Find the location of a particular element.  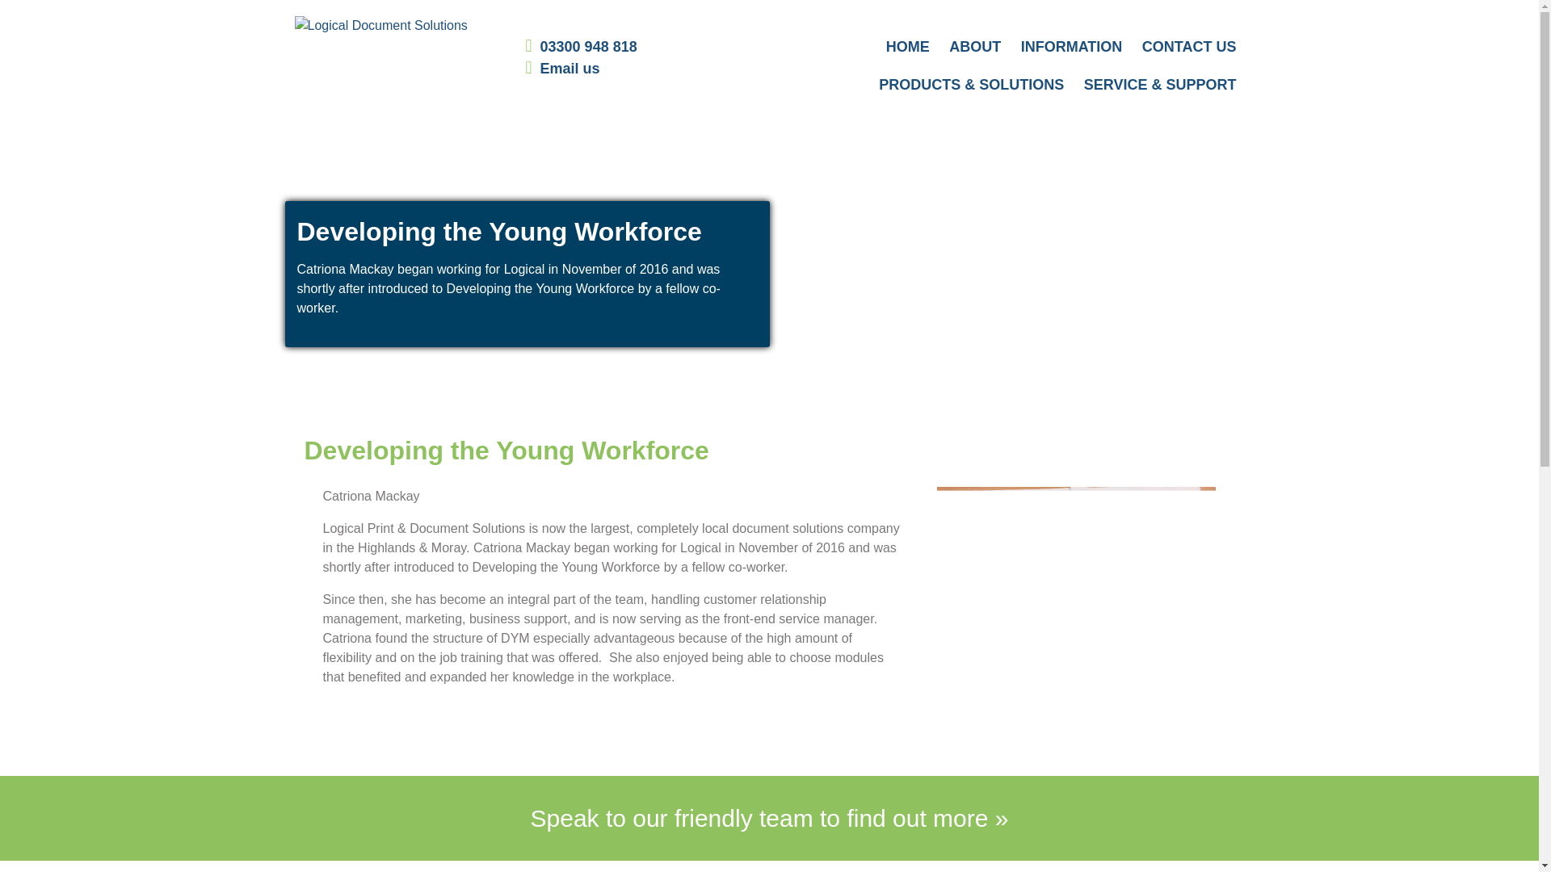

Logical Document Solutions is located at coordinates (380, 26).